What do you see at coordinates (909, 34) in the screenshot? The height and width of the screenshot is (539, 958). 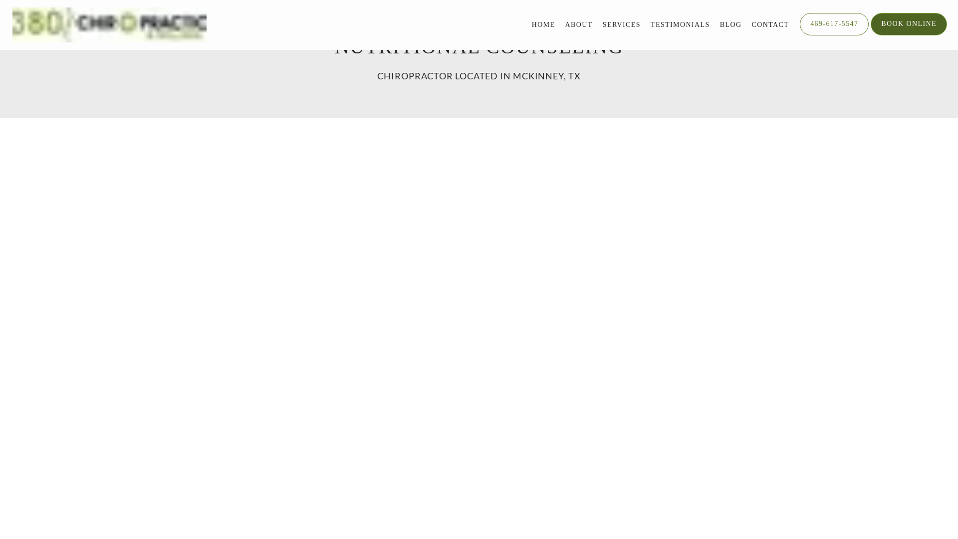 I see `BOOK ONLINE` at bounding box center [909, 34].